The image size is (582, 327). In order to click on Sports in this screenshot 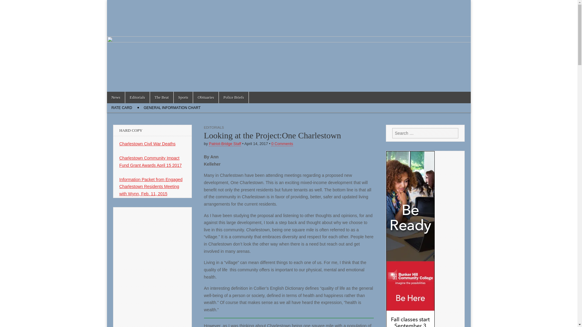, I will do `click(183, 97)`.